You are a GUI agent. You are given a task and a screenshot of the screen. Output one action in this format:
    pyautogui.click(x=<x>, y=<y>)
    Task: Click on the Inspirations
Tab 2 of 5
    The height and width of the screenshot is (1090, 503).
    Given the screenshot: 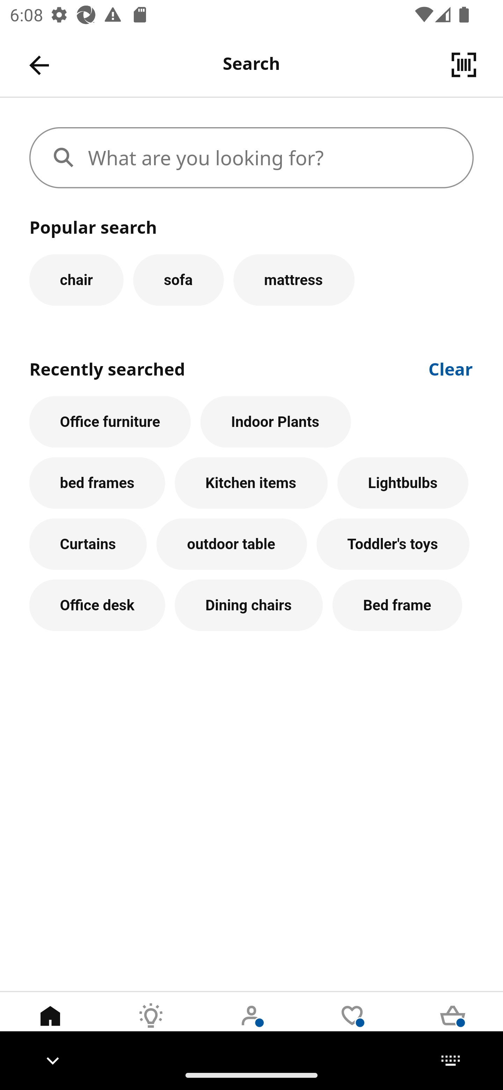 What is the action you would take?
    pyautogui.click(x=151, y=1026)
    